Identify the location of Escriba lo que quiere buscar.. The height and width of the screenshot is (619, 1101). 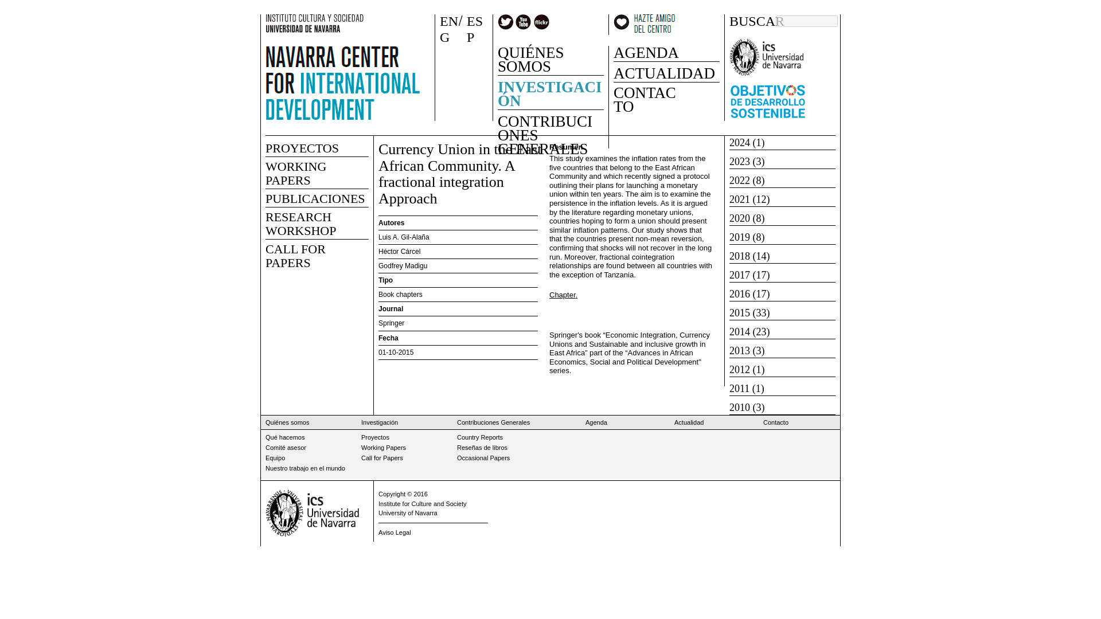
(807, 21).